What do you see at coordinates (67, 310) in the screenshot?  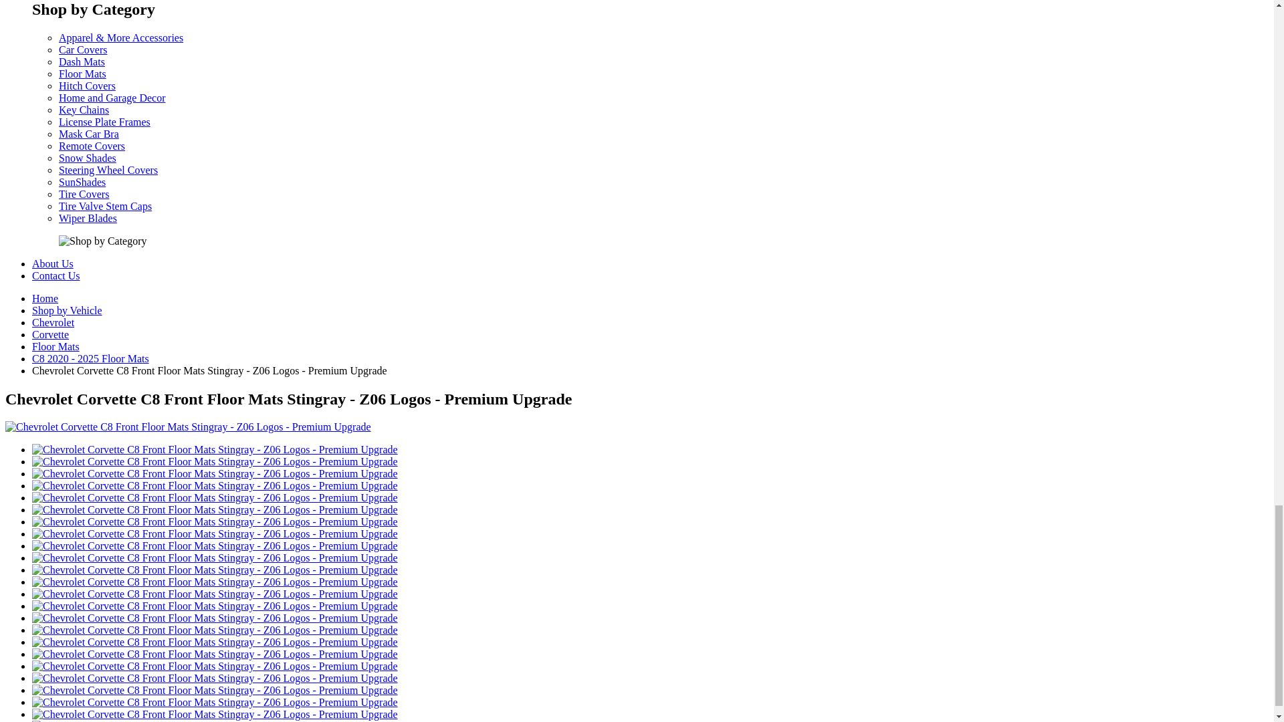 I see `Shop by Vehicle` at bounding box center [67, 310].